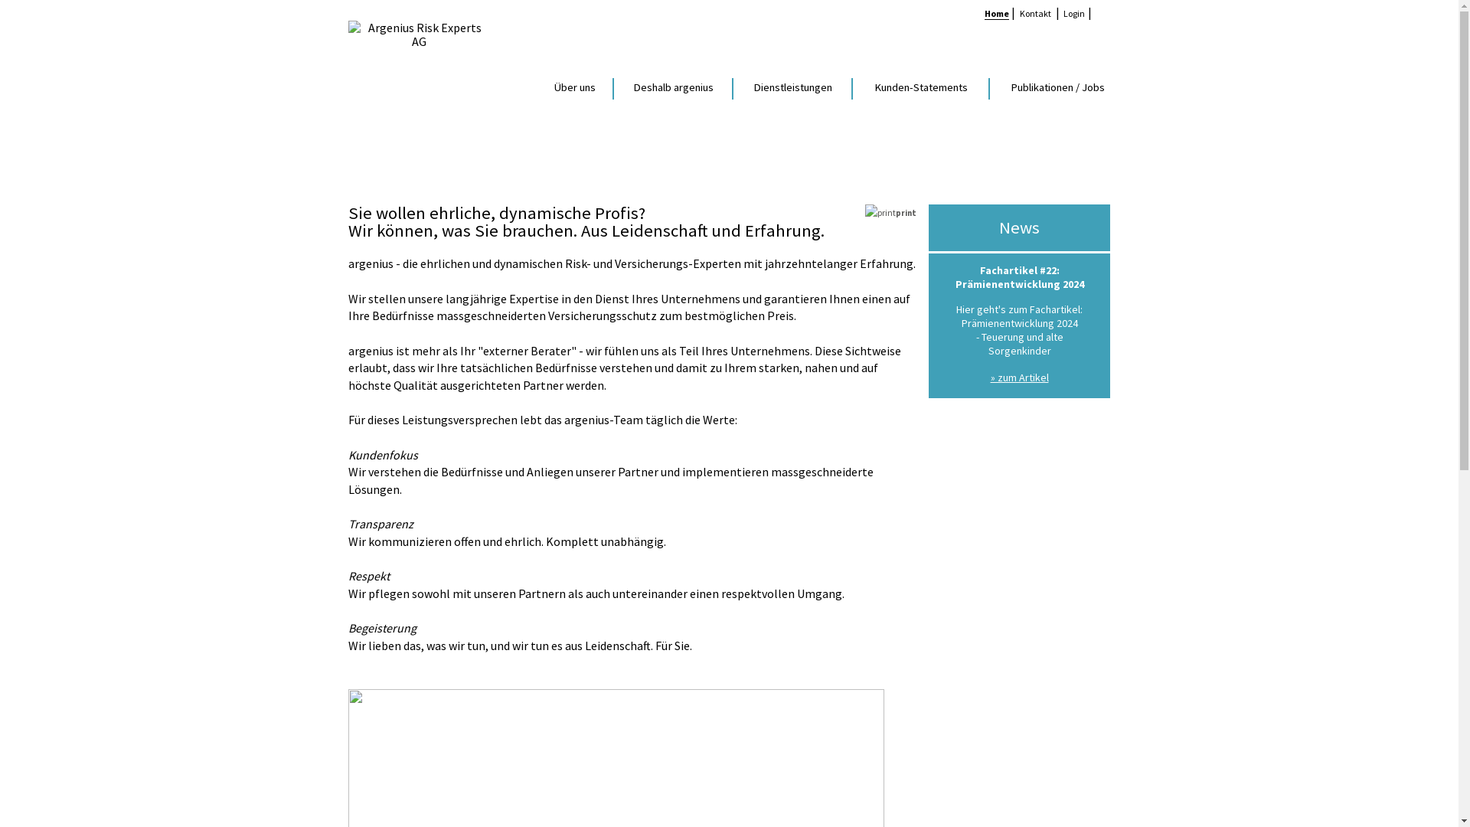 The height and width of the screenshot is (827, 1470). What do you see at coordinates (920, 89) in the screenshot?
I see `Kunden-Statements` at bounding box center [920, 89].